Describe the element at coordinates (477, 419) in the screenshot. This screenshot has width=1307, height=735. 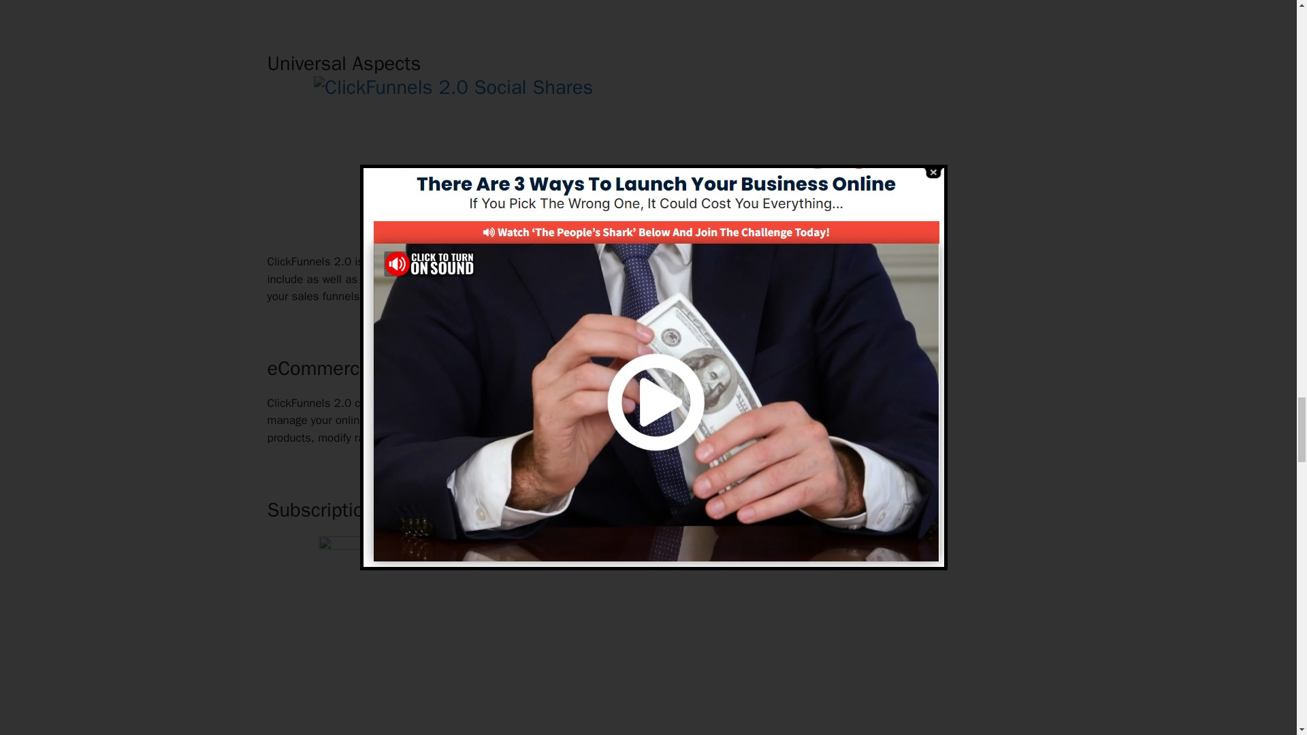
I see `eCommerce` at that location.